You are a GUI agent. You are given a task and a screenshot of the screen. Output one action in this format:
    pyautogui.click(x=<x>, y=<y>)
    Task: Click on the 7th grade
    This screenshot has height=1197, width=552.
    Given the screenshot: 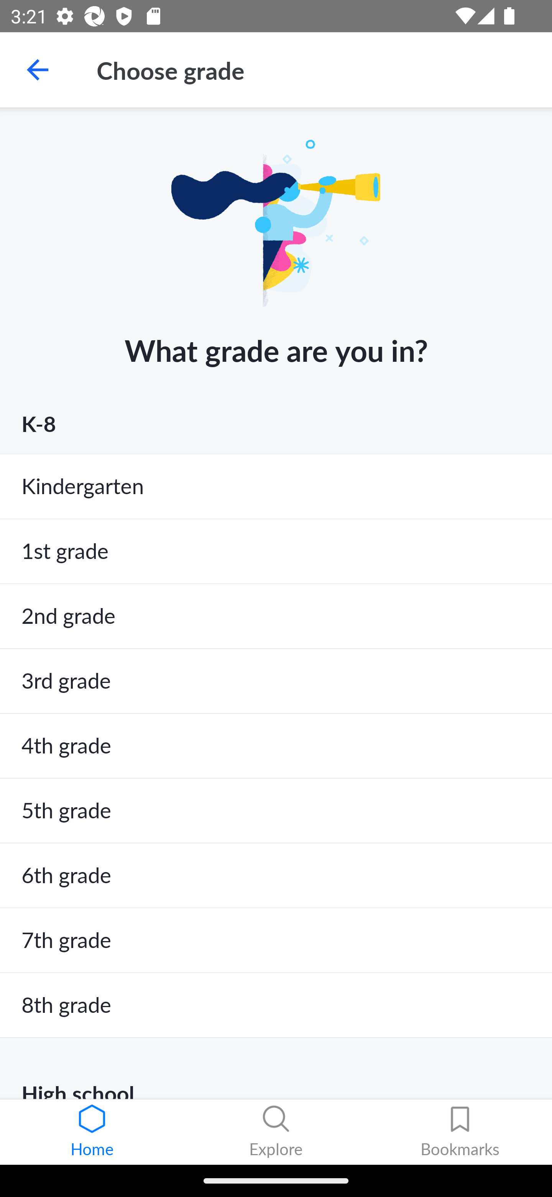 What is the action you would take?
    pyautogui.click(x=276, y=941)
    